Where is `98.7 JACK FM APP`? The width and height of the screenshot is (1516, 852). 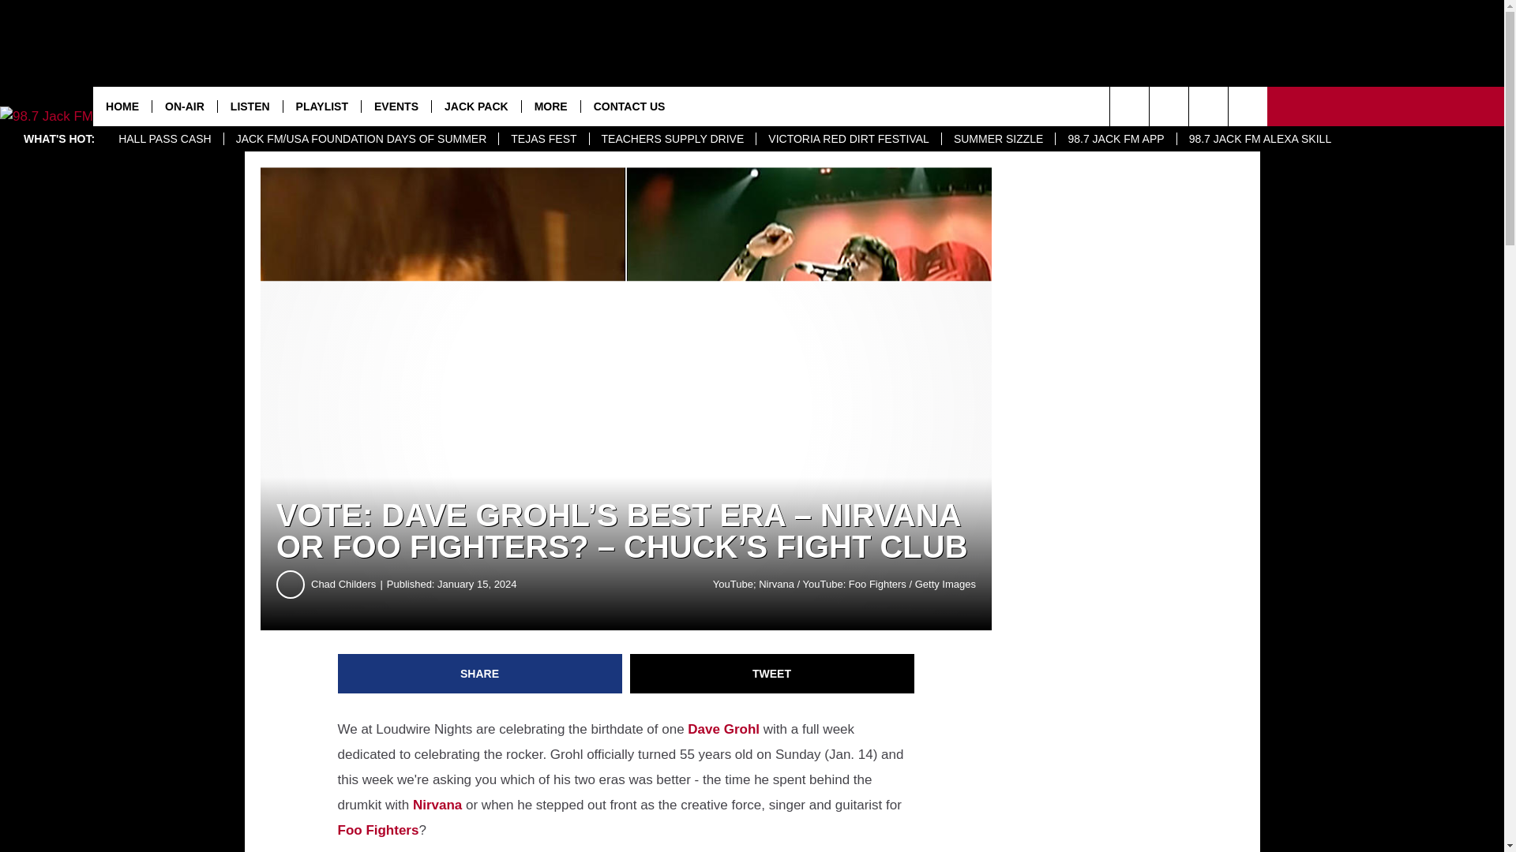 98.7 JACK FM APP is located at coordinates (1115, 139).